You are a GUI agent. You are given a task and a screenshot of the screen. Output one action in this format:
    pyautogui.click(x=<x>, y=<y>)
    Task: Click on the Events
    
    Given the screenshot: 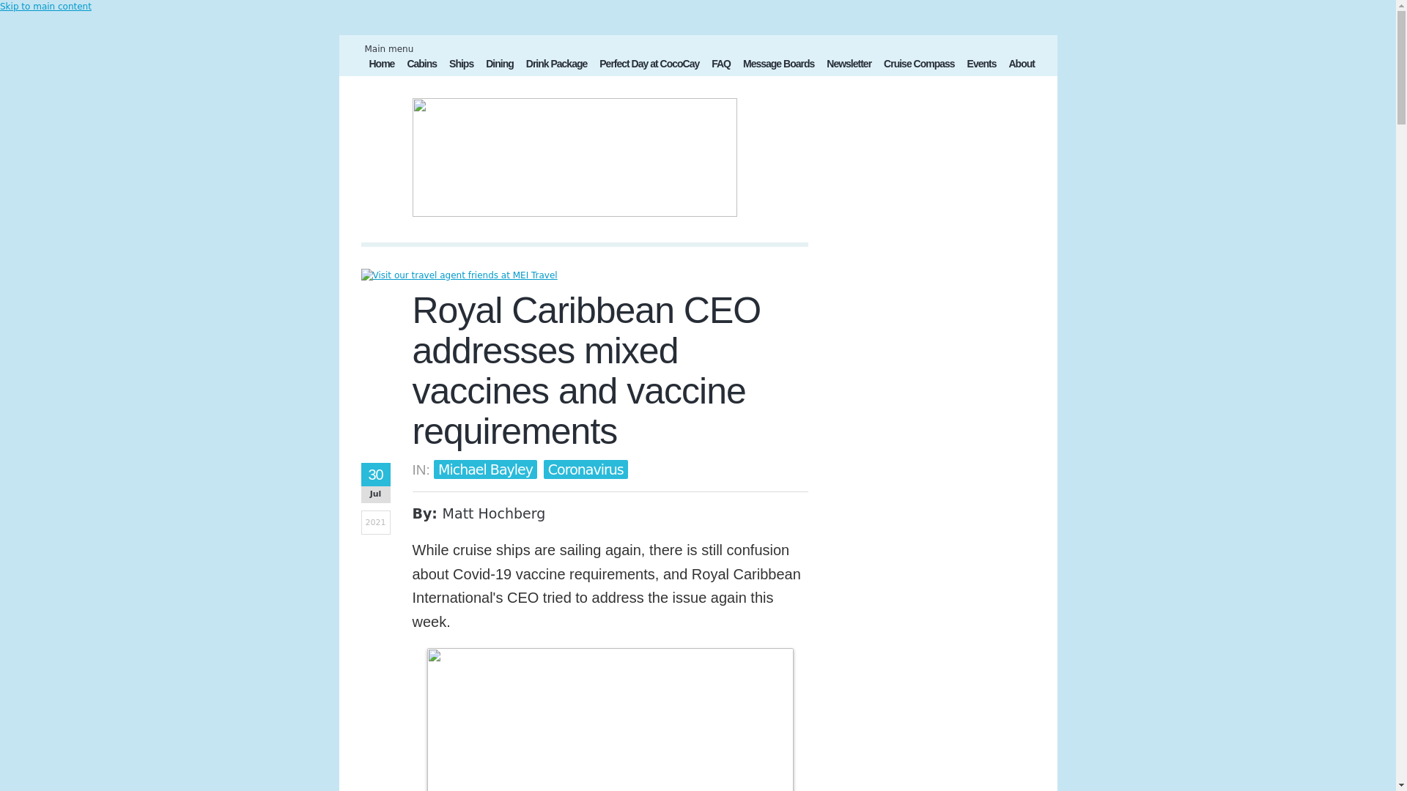 What is the action you would take?
    pyautogui.click(x=981, y=65)
    